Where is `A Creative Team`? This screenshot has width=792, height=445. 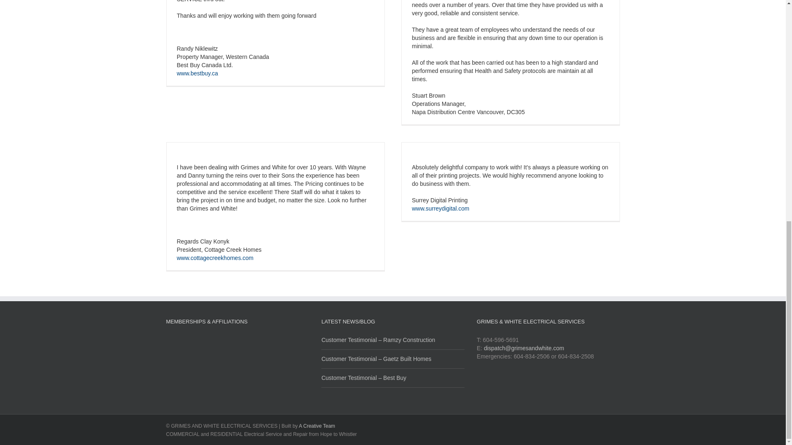
A Creative Team is located at coordinates (317, 426).